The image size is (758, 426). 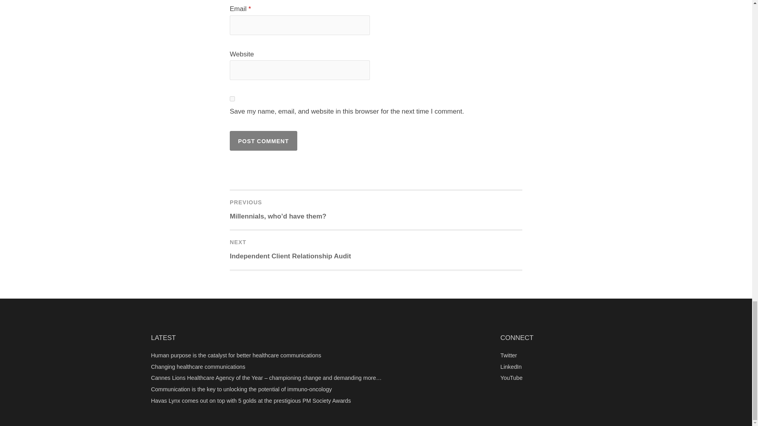 What do you see at coordinates (376, 250) in the screenshot?
I see `Changing healthcare communications` at bounding box center [376, 250].